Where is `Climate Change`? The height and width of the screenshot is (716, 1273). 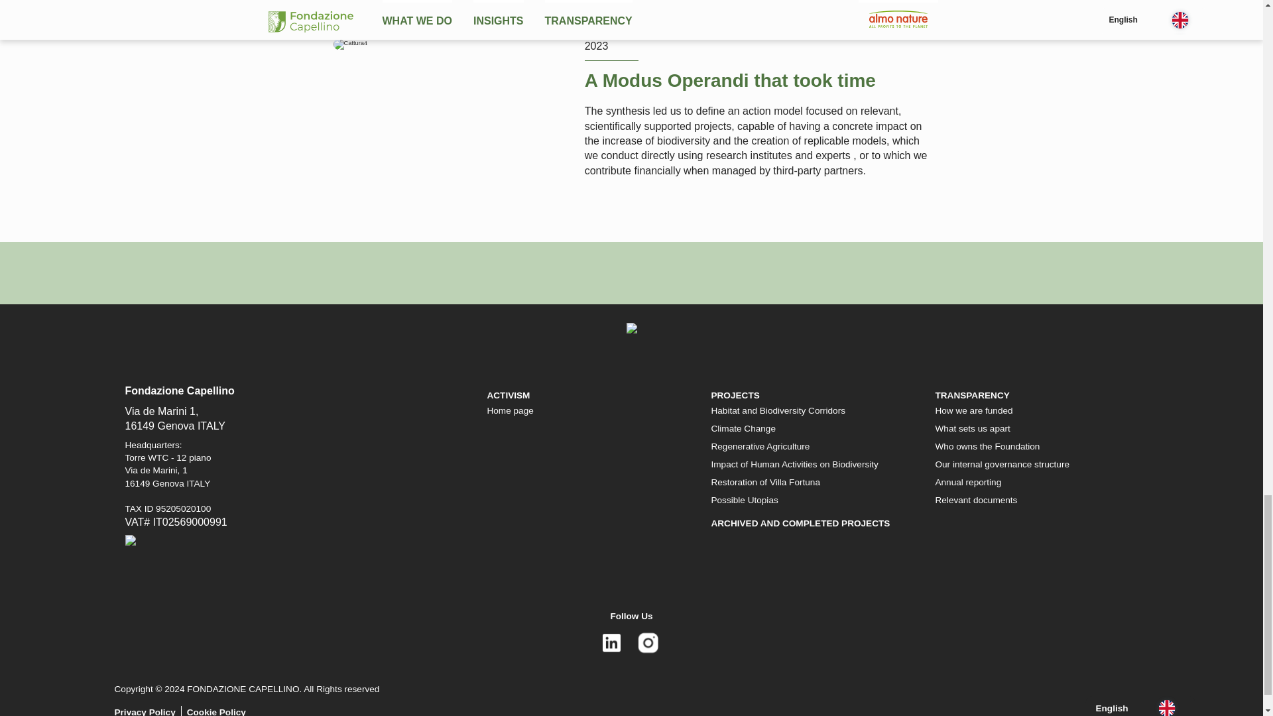
Climate Change is located at coordinates (743, 428).